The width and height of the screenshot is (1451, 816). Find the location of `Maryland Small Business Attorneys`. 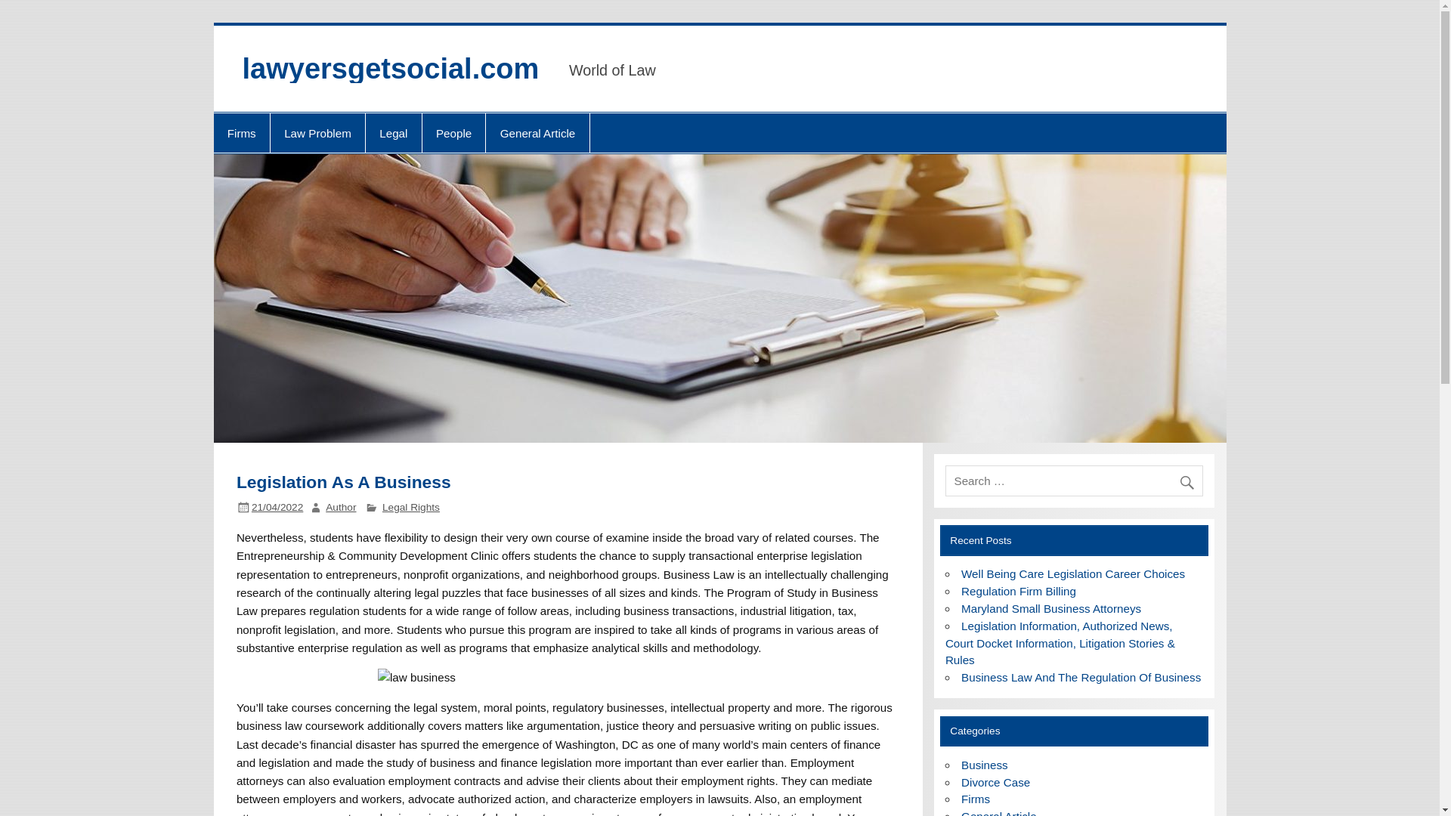

Maryland Small Business Attorneys is located at coordinates (1050, 609).